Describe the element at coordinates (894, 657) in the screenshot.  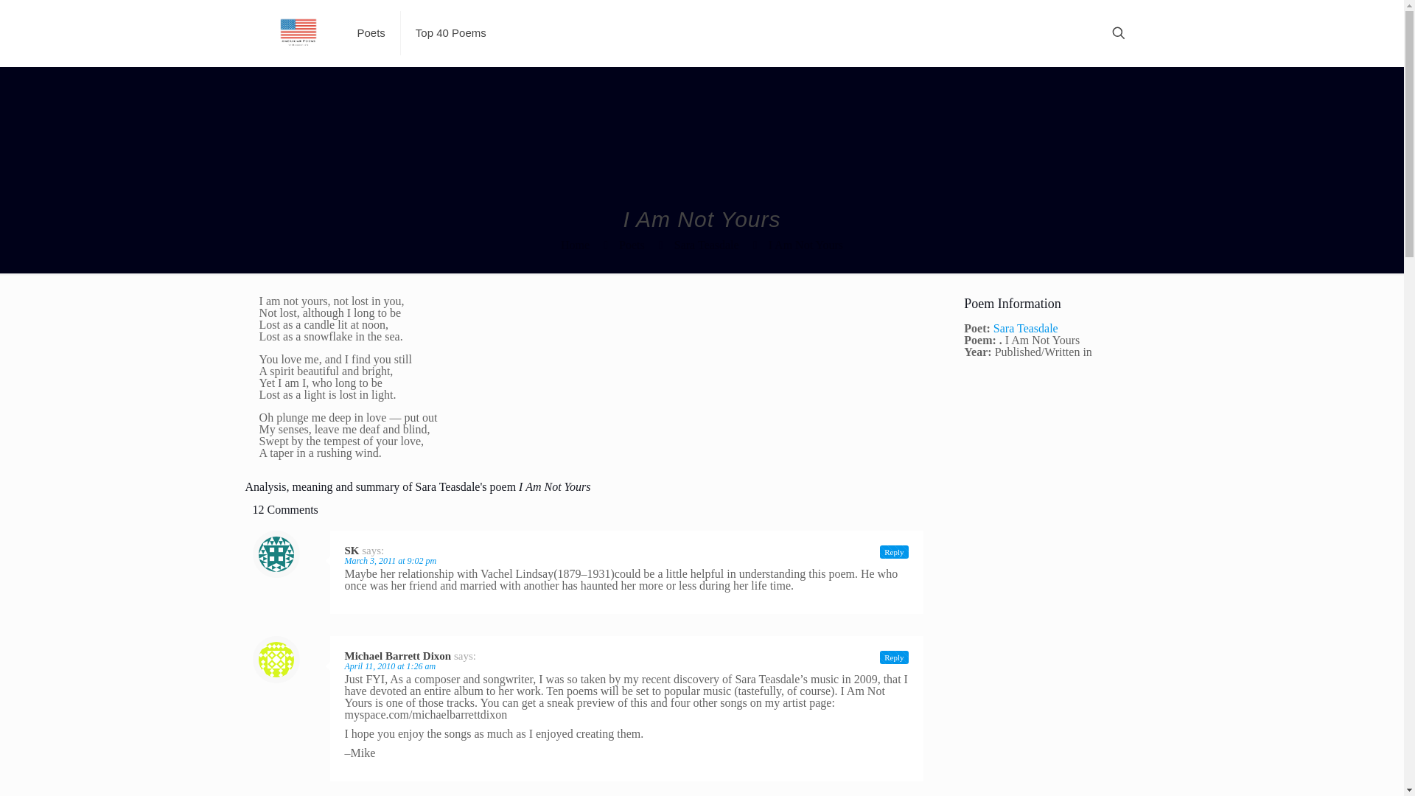
I see `Reply` at that location.